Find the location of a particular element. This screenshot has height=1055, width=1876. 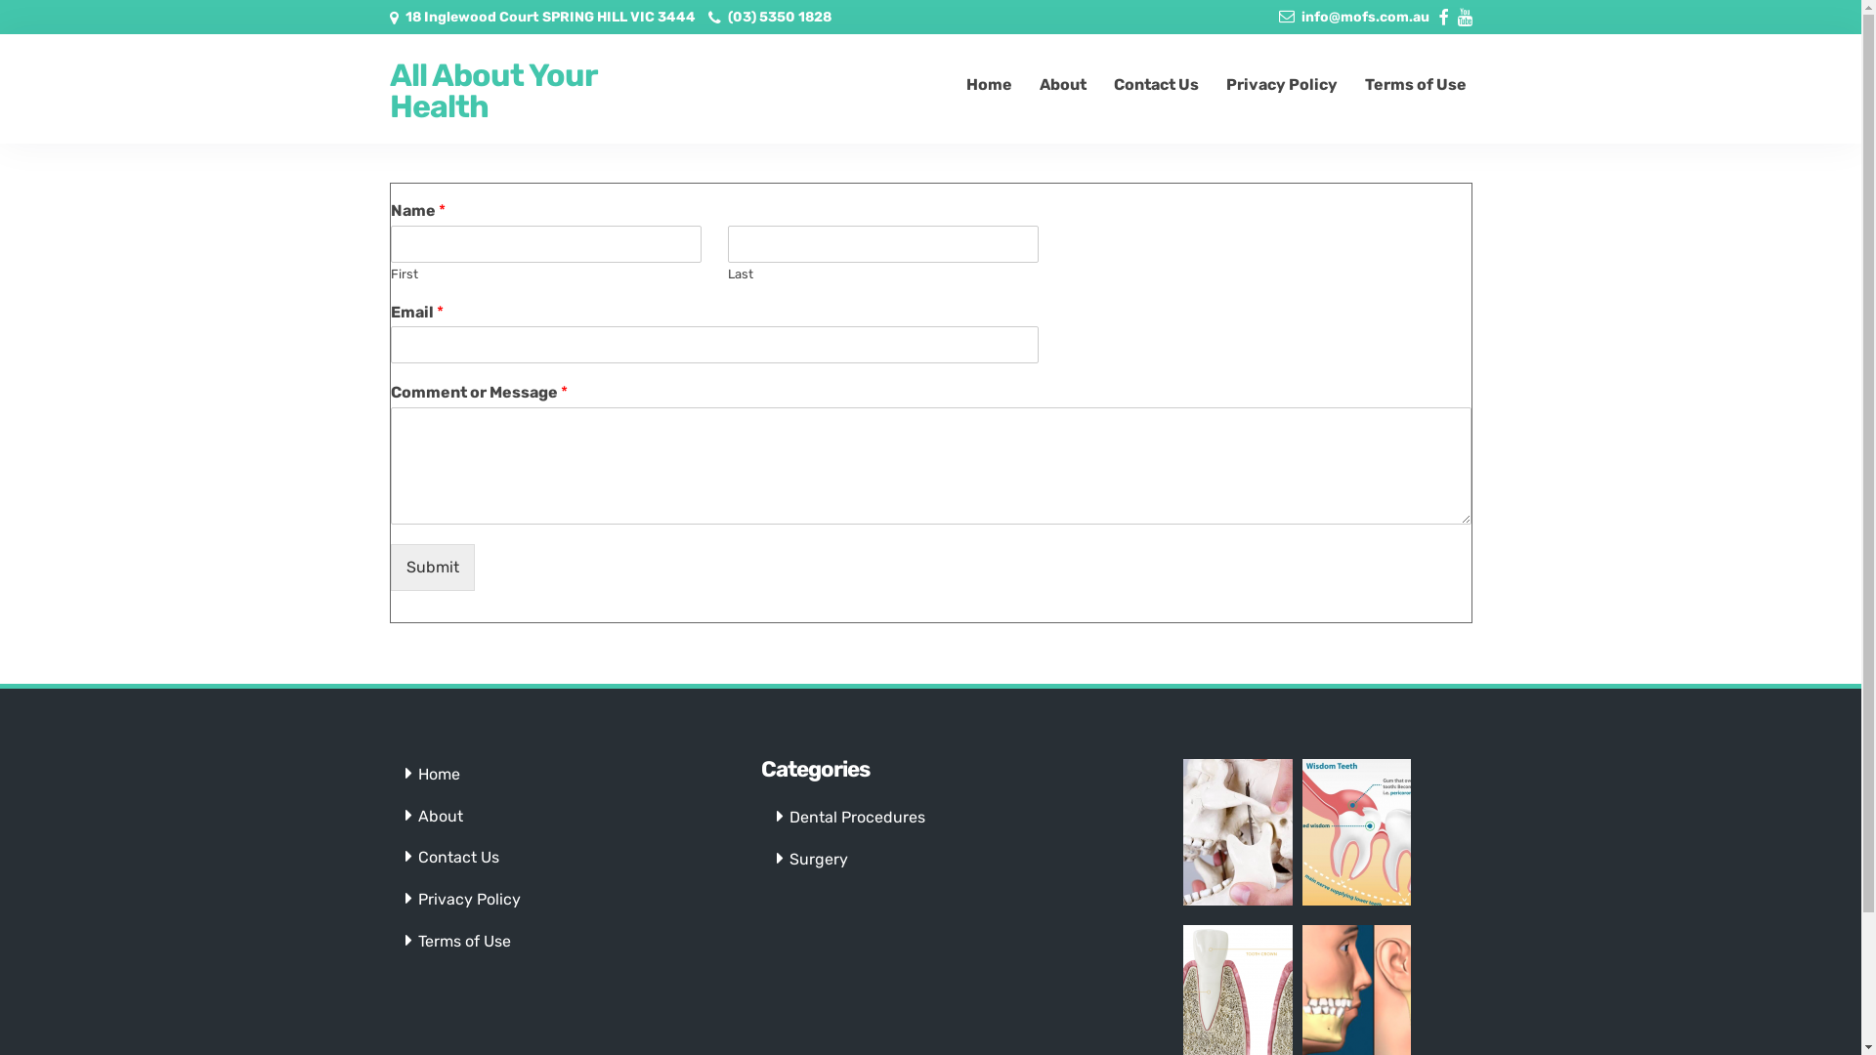

Terms of Use is located at coordinates (1415, 85).